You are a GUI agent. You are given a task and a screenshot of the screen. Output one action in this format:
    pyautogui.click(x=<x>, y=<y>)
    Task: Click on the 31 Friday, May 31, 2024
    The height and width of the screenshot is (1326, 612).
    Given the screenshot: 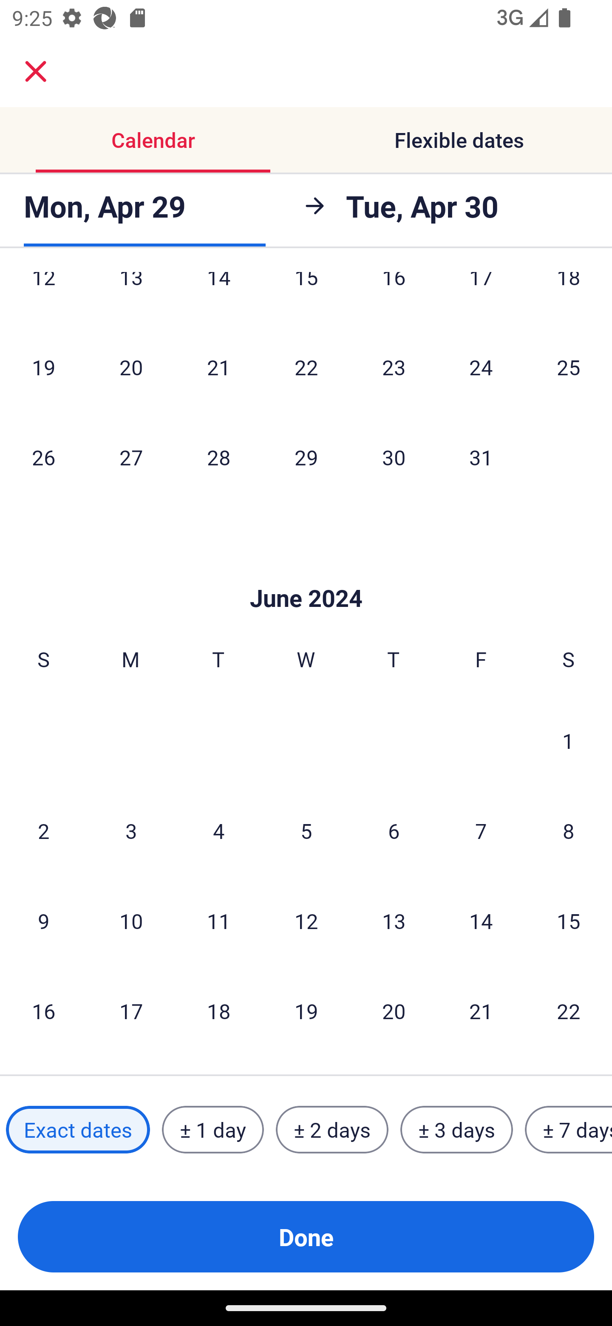 What is the action you would take?
    pyautogui.click(x=481, y=457)
    